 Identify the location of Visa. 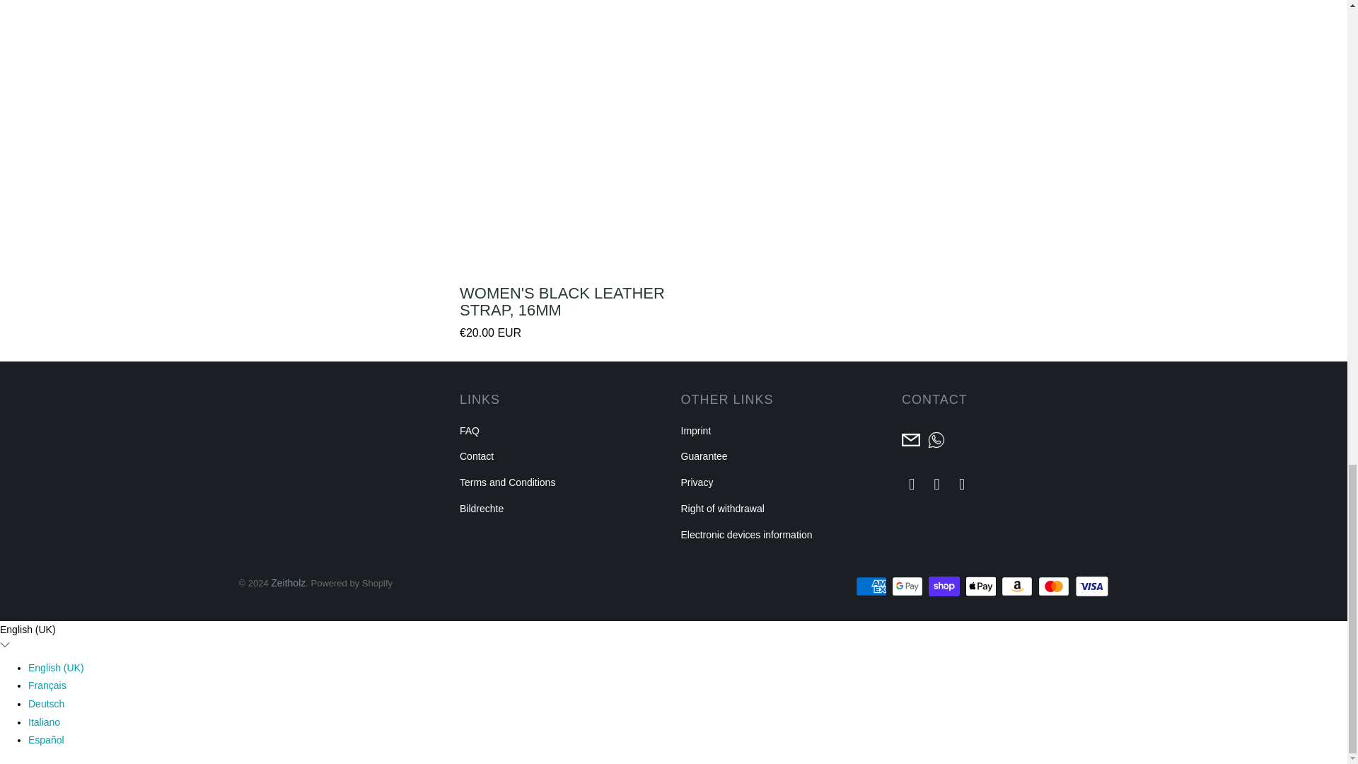
(1092, 586).